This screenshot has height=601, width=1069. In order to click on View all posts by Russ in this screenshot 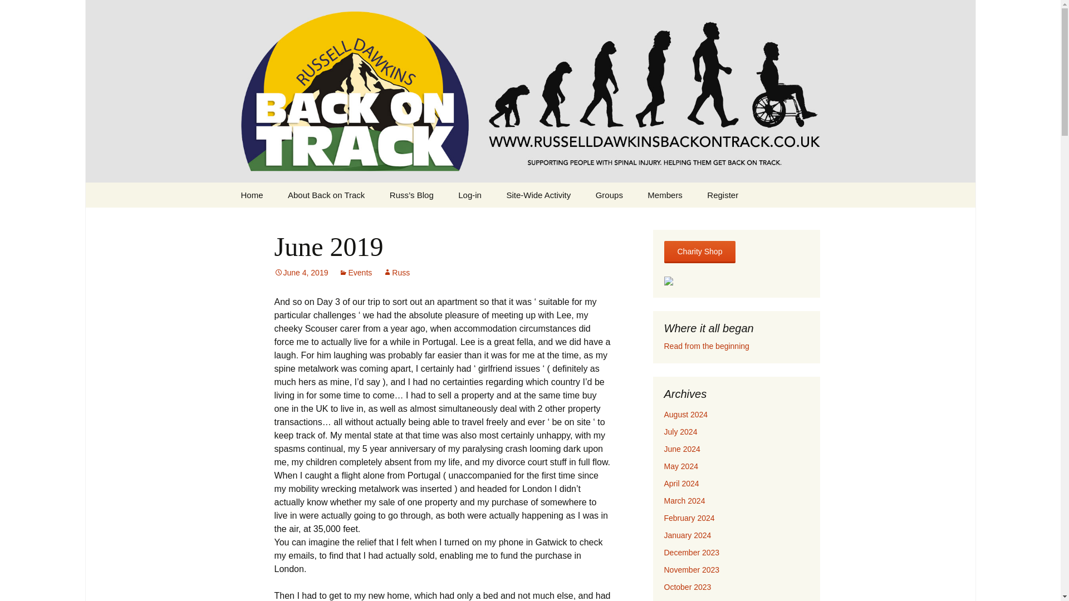, I will do `click(396, 272)`.